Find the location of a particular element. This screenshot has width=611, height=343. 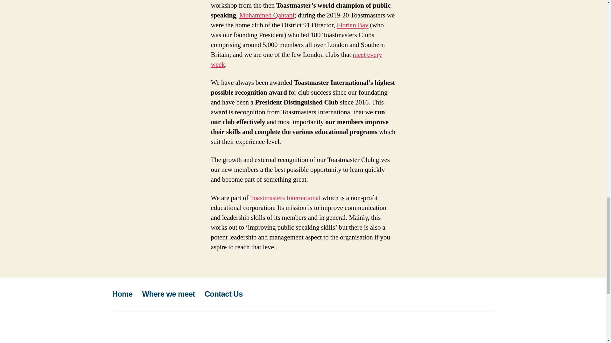

Home is located at coordinates (122, 293).